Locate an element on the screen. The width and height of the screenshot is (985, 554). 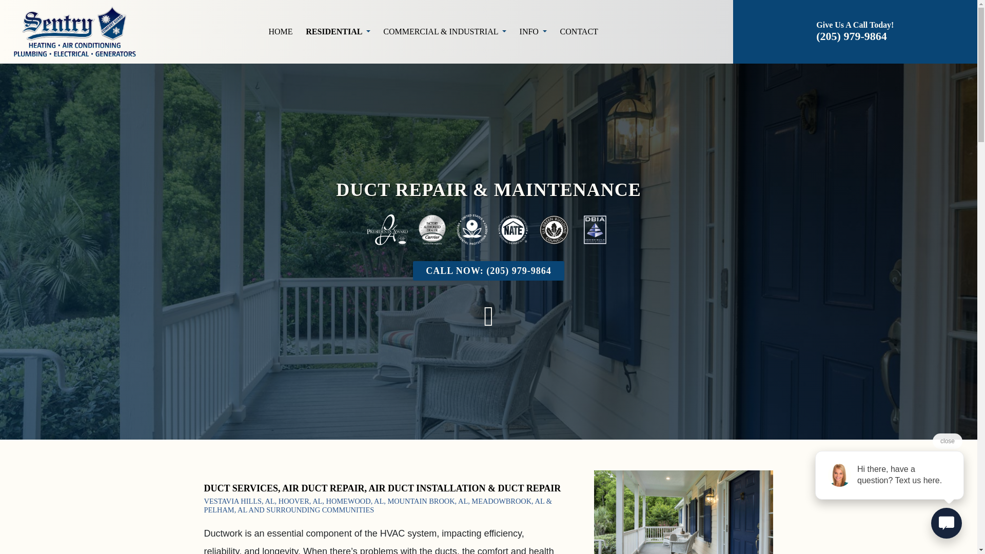
HOME is located at coordinates (280, 32).